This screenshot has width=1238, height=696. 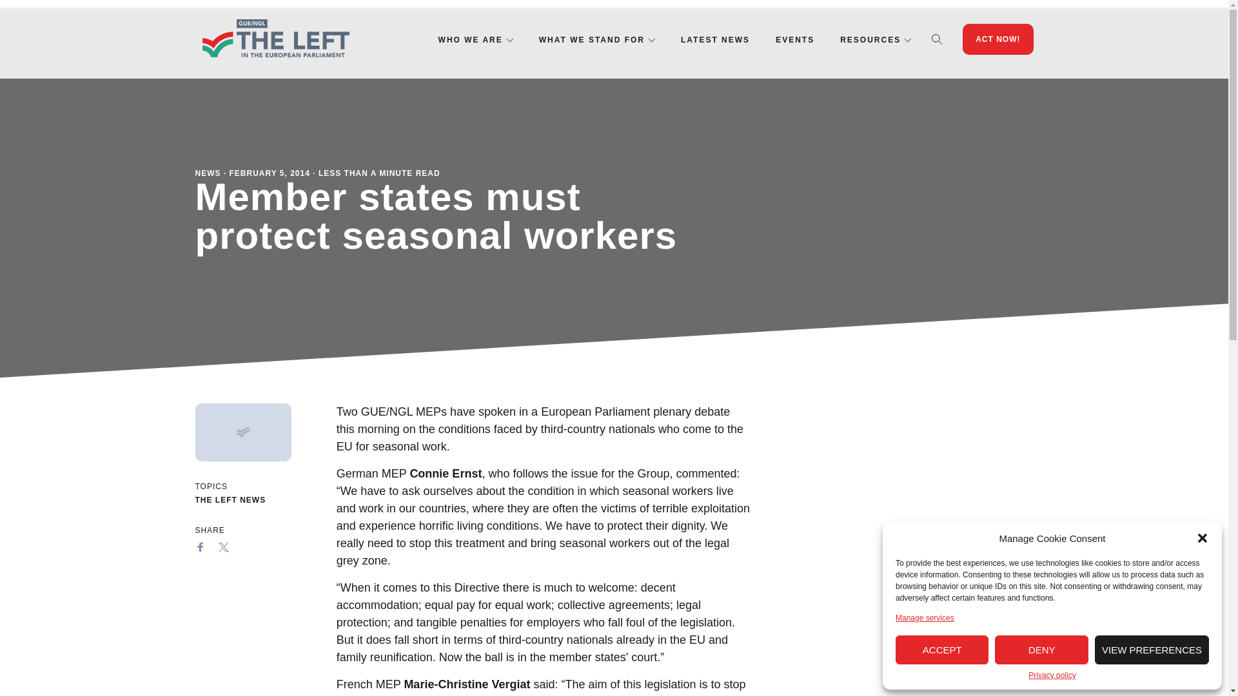 I want to click on WHO WE ARE, so click(x=470, y=40).